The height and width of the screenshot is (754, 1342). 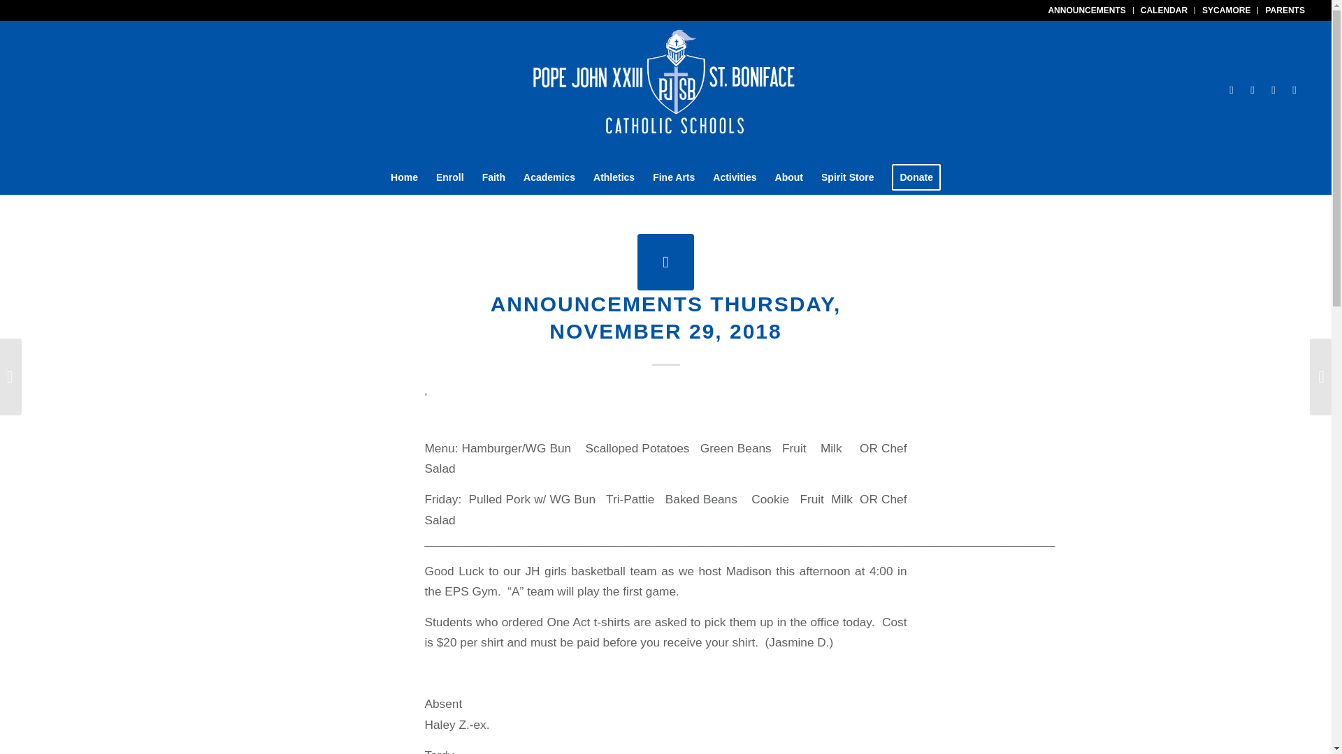 What do you see at coordinates (916, 177) in the screenshot?
I see `Donate` at bounding box center [916, 177].